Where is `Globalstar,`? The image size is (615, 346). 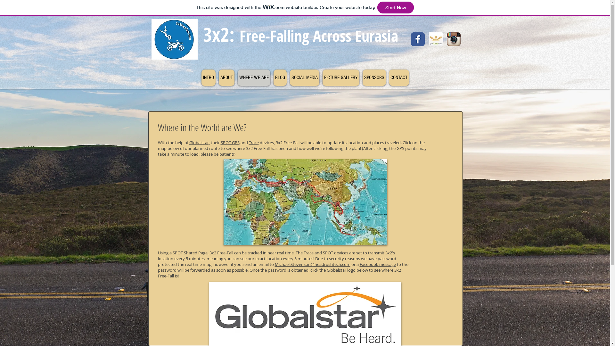
Globalstar, is located at coordinates (199, 143).